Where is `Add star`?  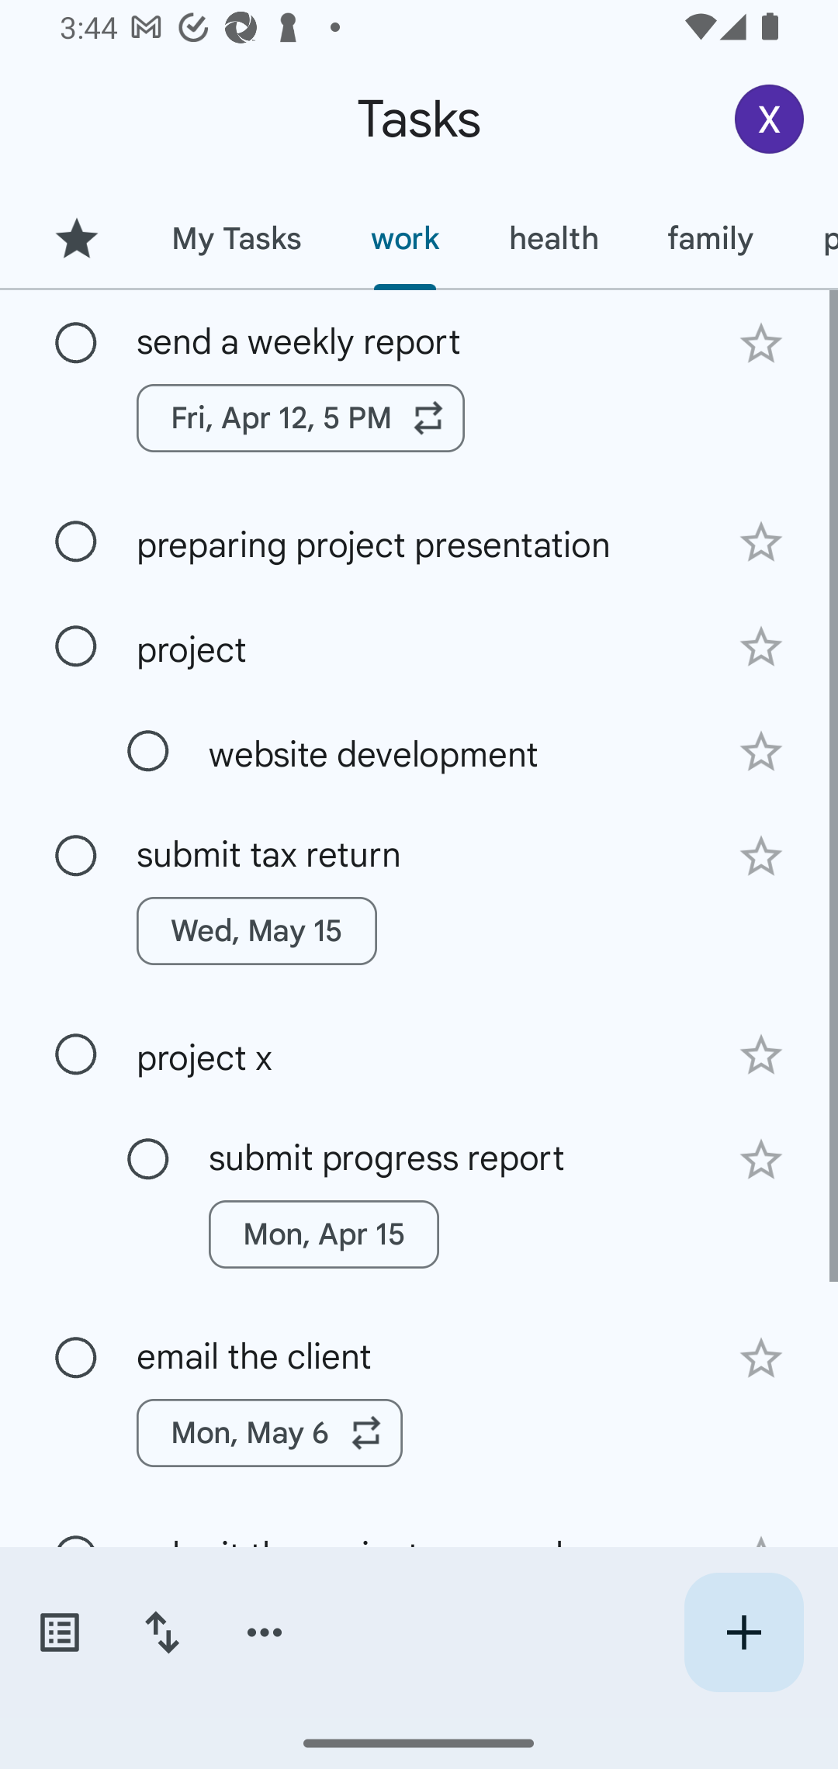
Add star is located at coordinates (760, 1160).